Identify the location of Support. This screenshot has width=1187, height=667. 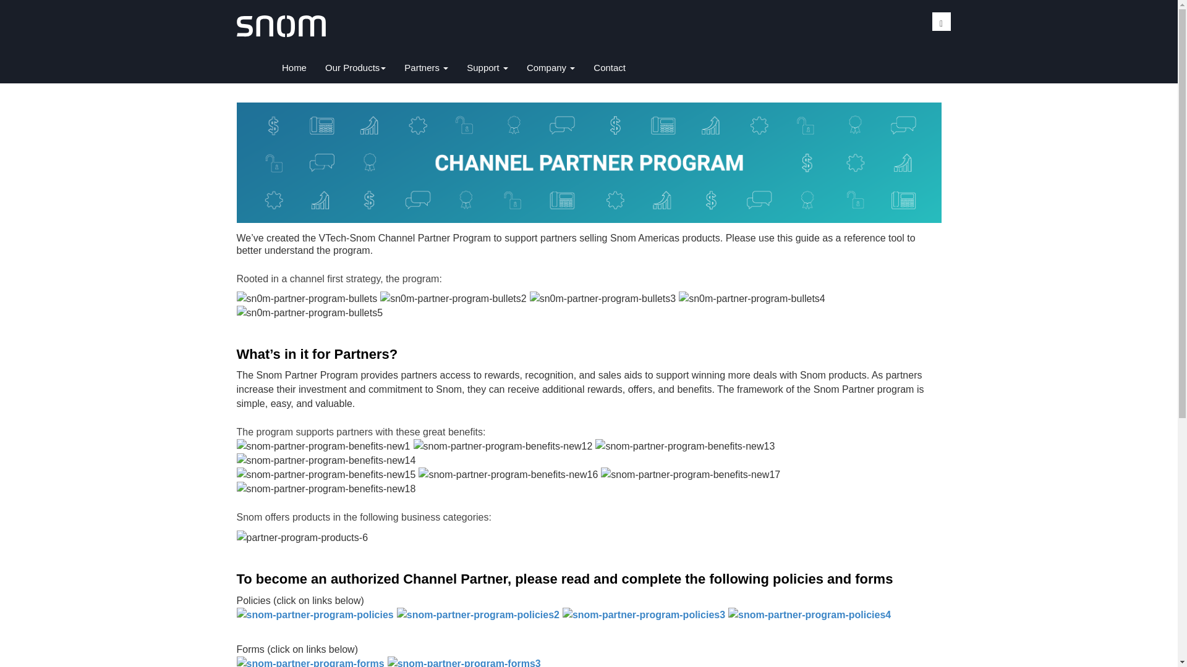
(550, 68).